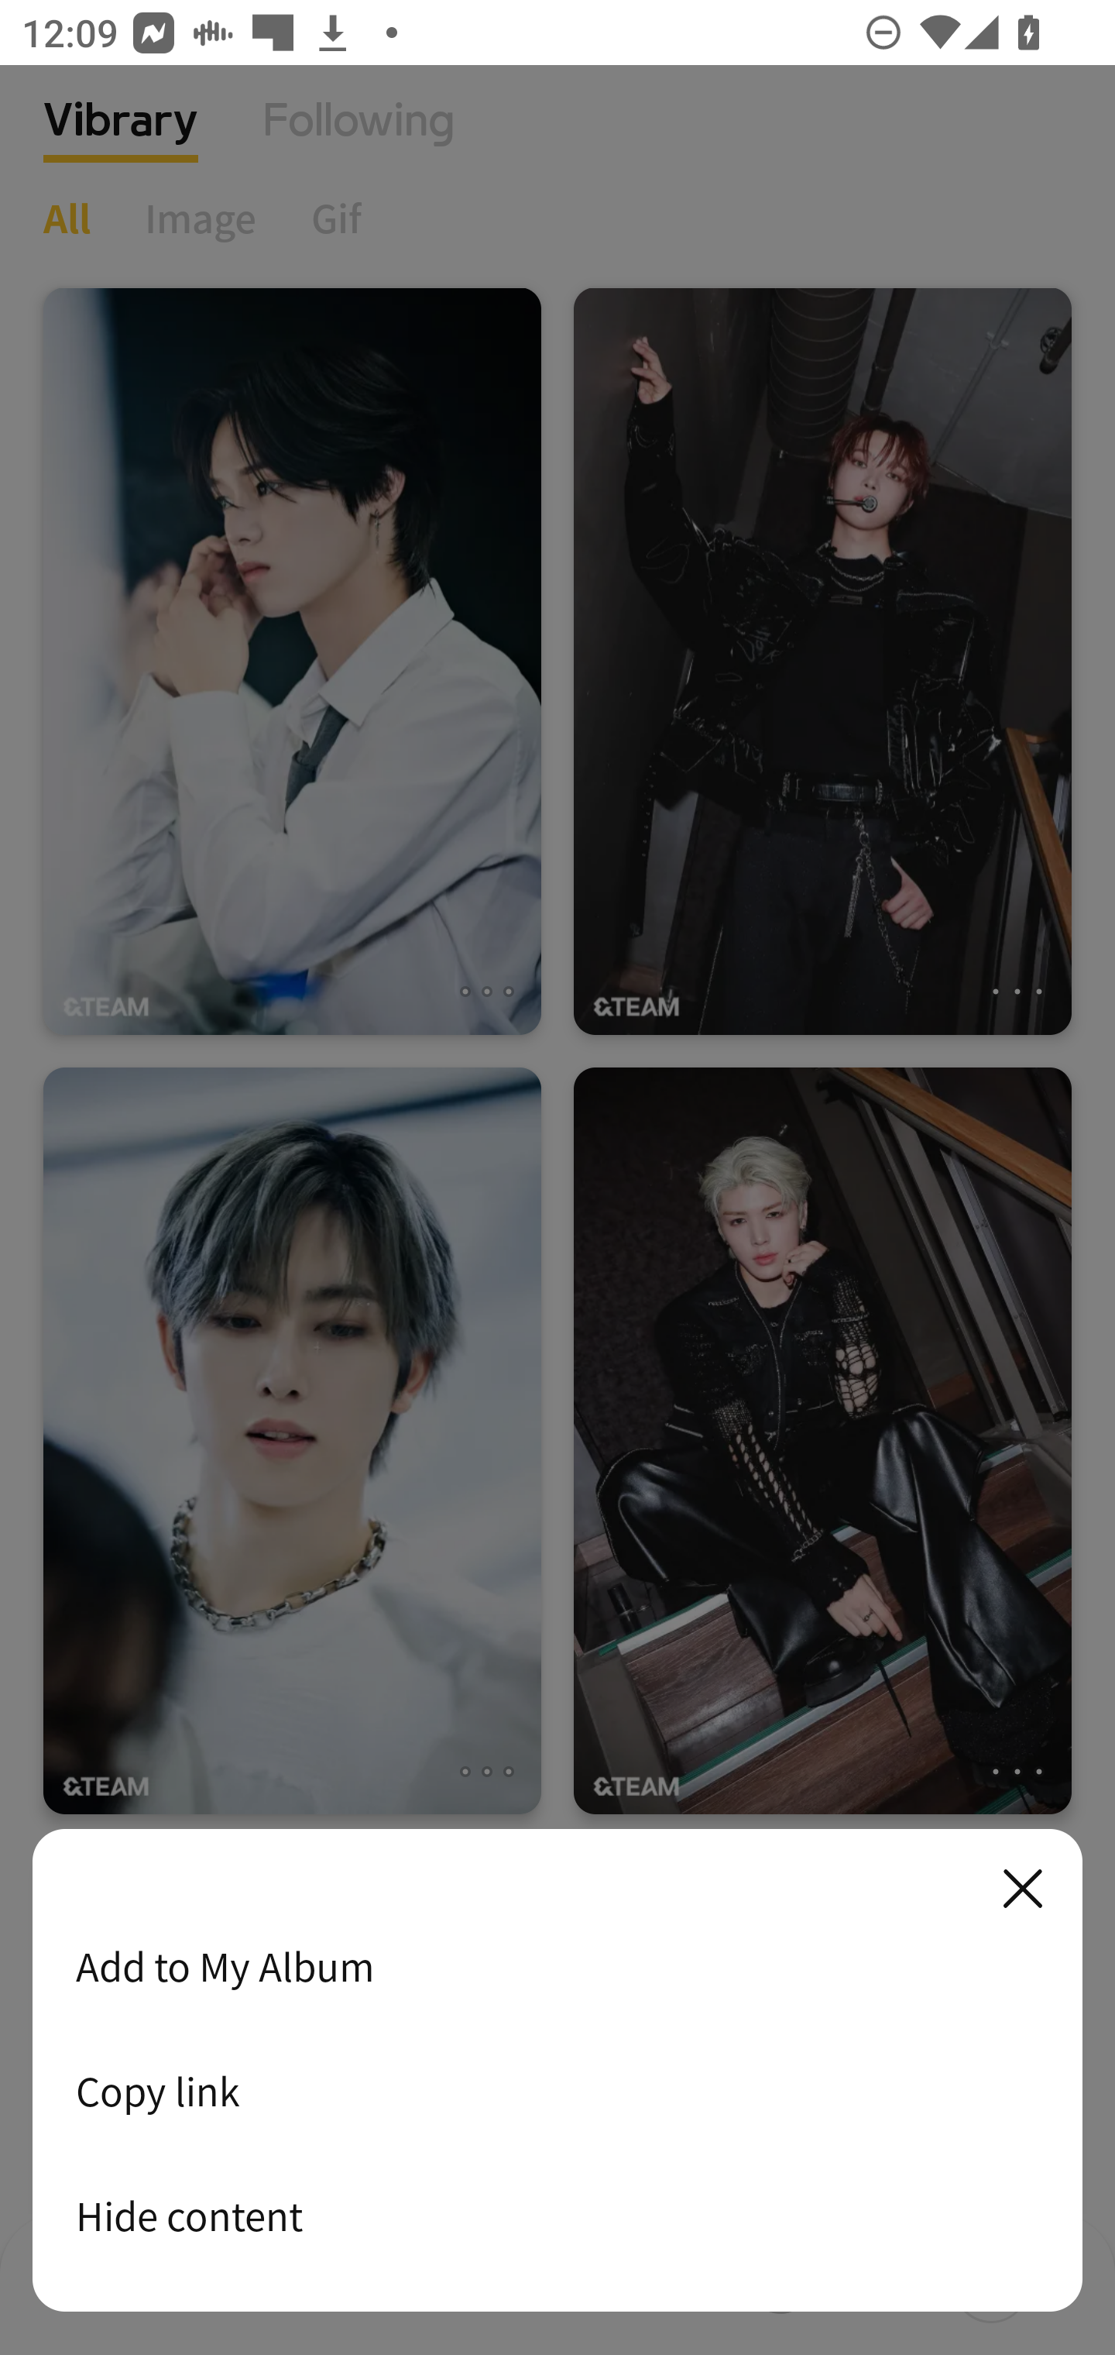  I want to click on Copy link, so click(557, 2091).